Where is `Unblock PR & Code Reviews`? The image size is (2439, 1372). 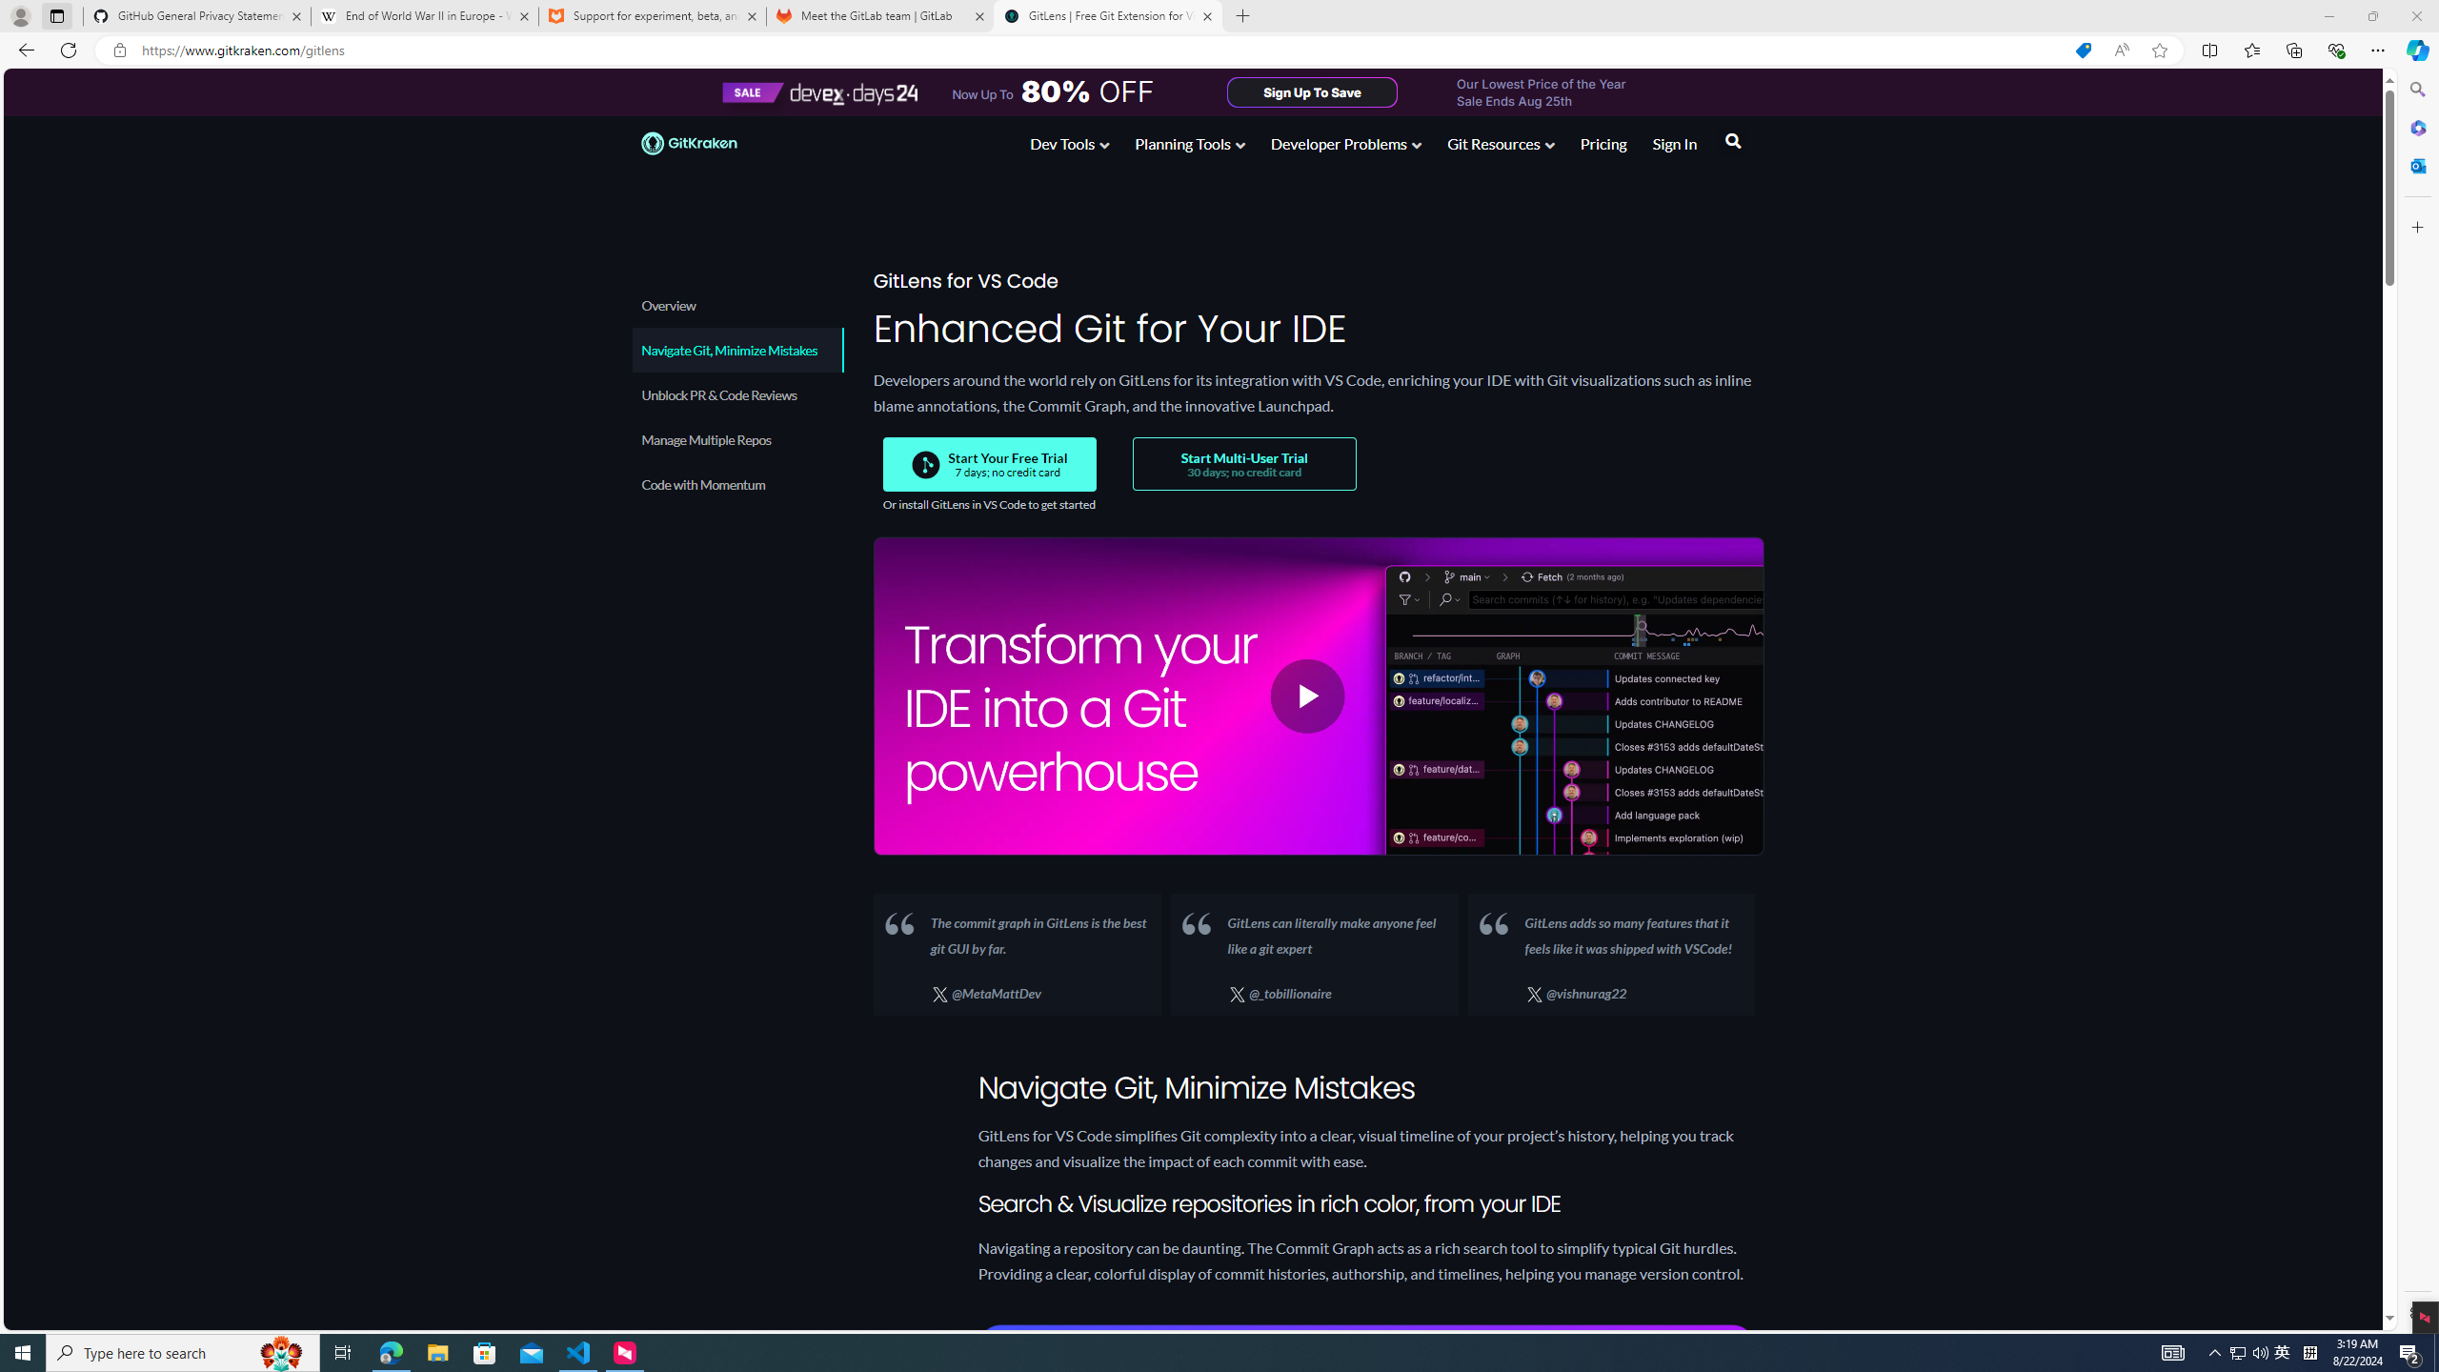 Unblock PR & Code Reviews is located at coordinates (1313, 91).